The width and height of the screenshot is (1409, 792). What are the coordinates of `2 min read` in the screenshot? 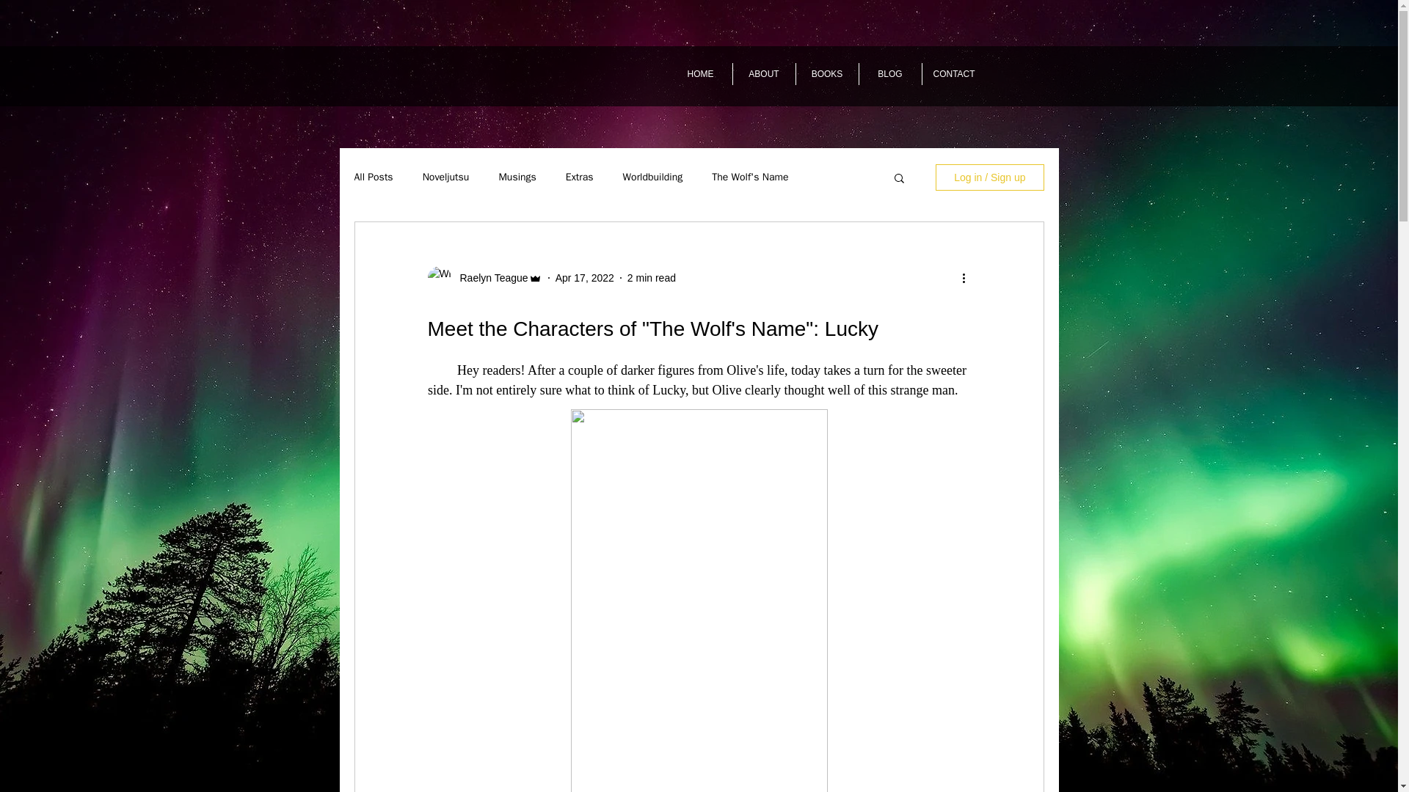 It's located at (652, 277).